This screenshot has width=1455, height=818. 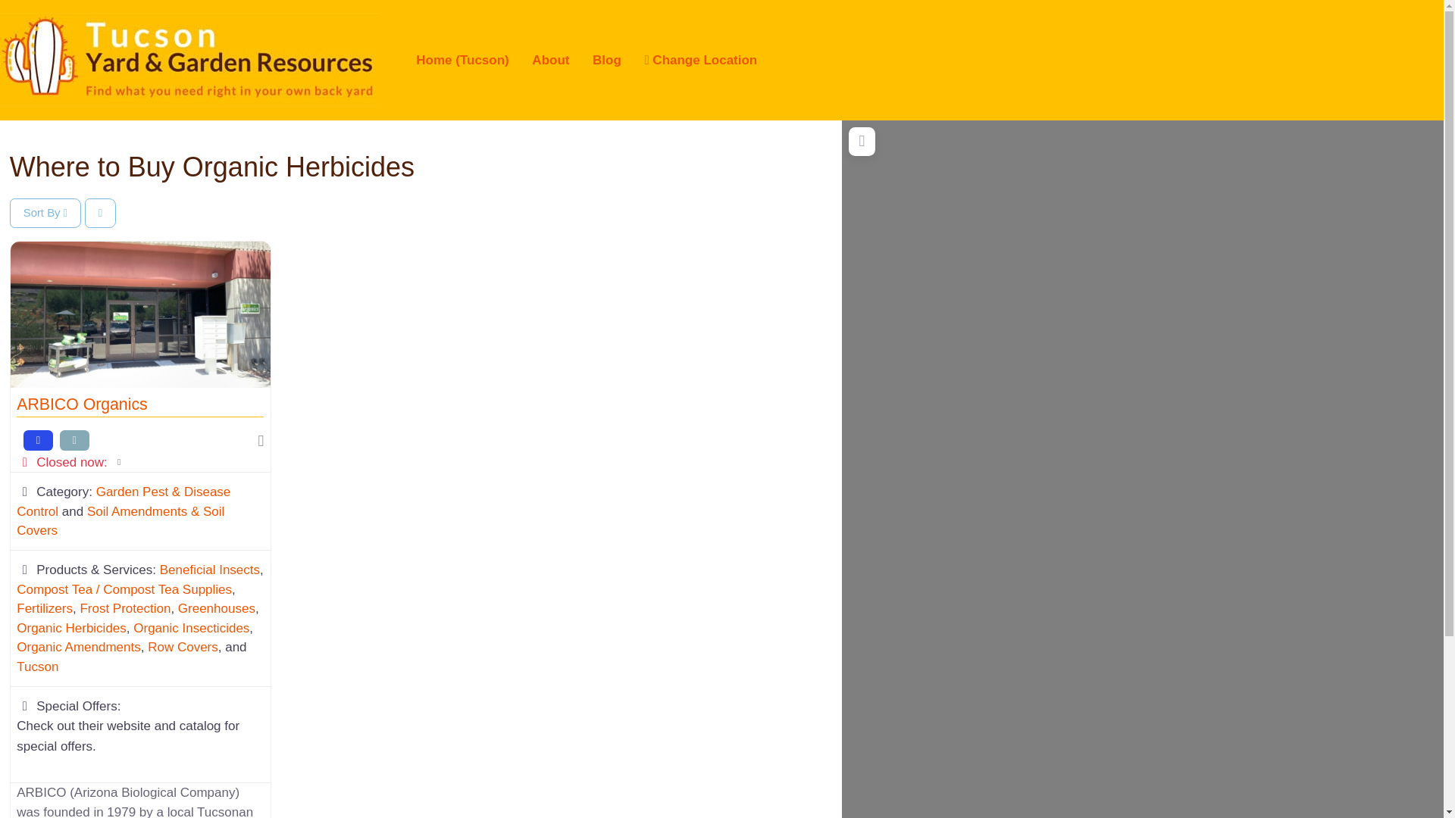 I want to click on Fertilizers, so click(x=44, y=608).